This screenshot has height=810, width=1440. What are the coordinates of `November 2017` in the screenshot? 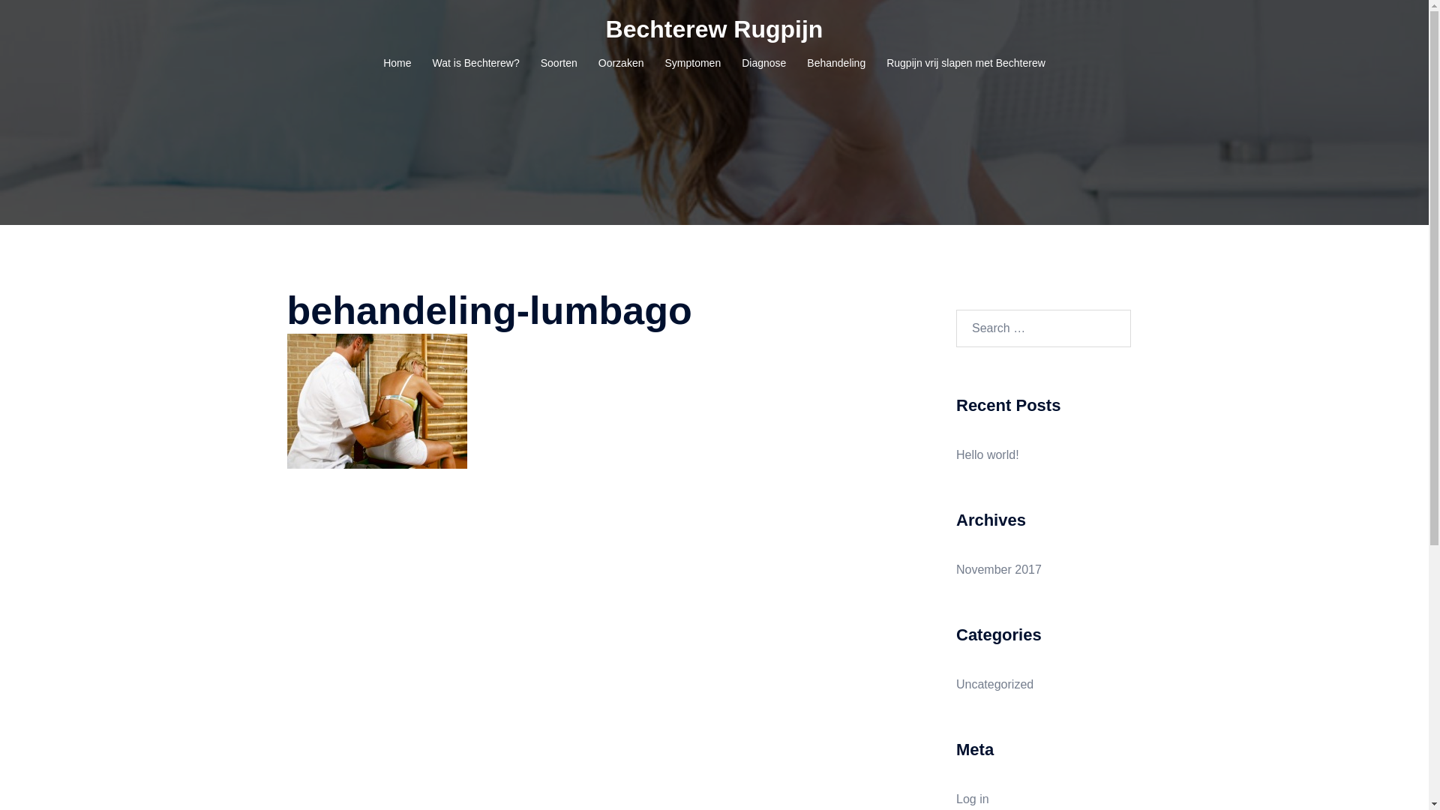 It's located at (999, 570).